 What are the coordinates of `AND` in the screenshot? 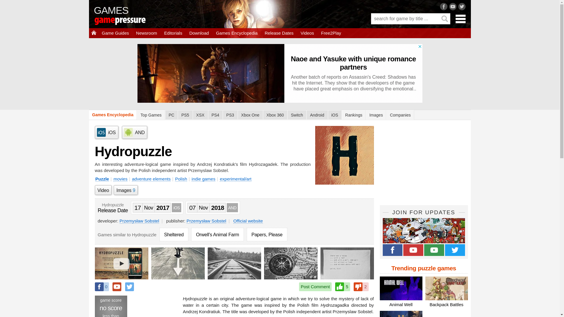 It's located at (134, 132).